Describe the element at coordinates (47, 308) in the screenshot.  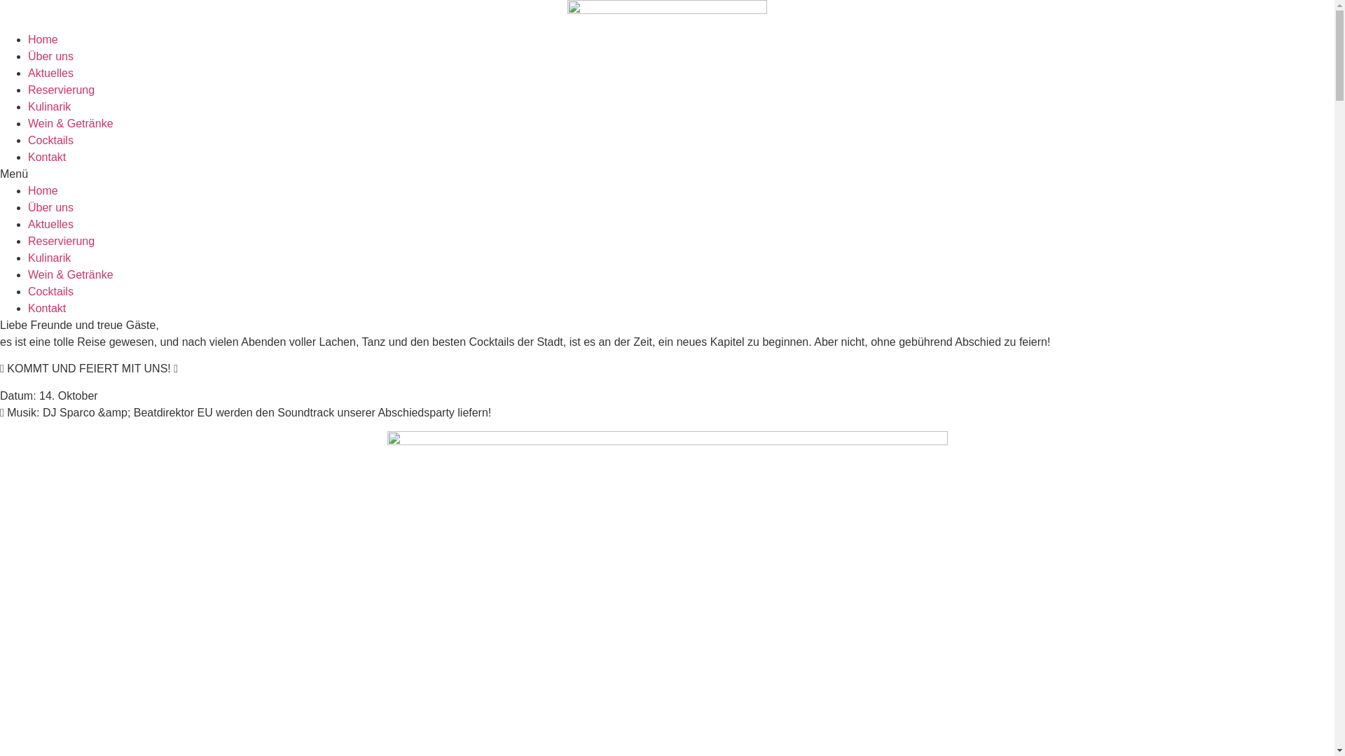
I see `Kontakt` at that location.